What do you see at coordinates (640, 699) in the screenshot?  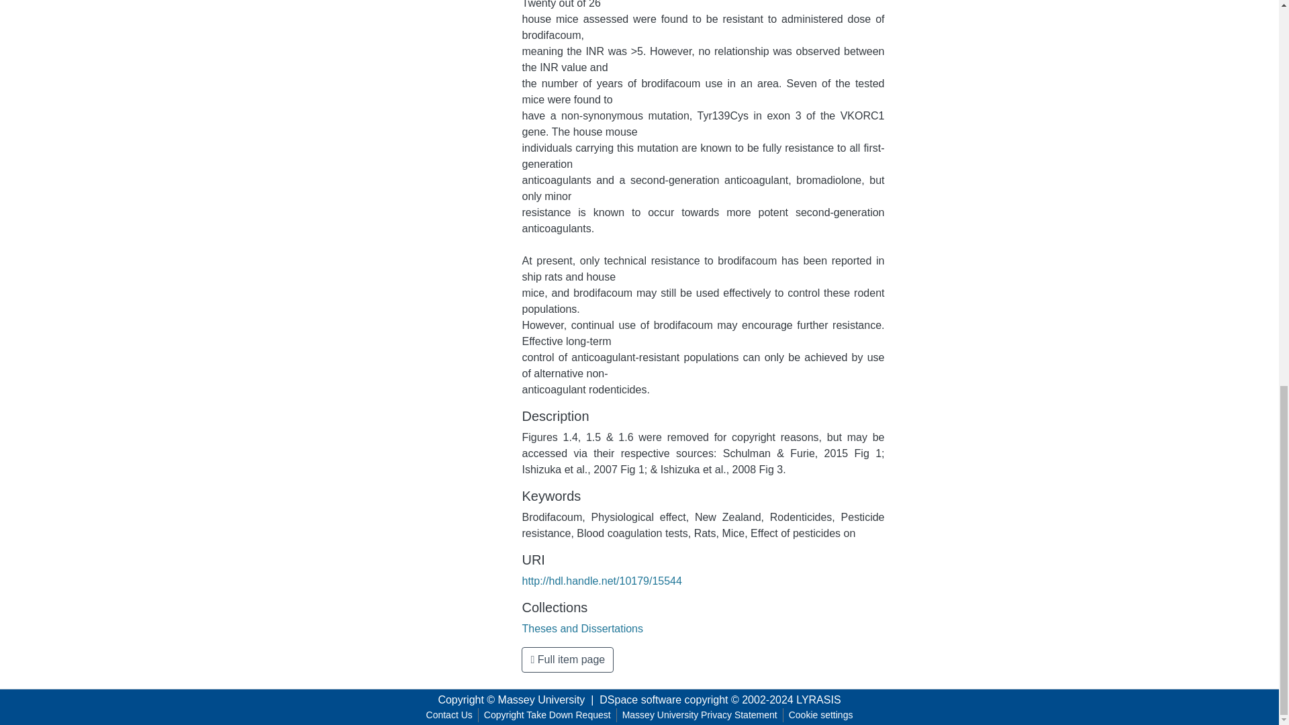 I see `DSpace software` at bounding box center [640, 699].